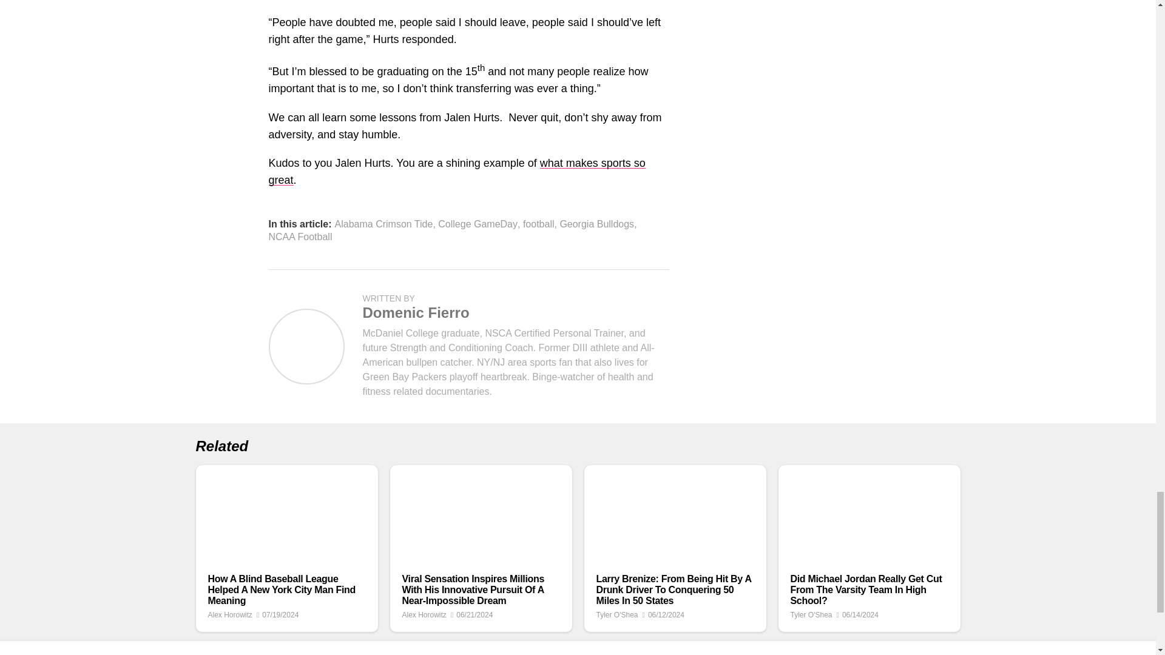 This screenshot has width=1165, height=655. I want to click on Posts by Domenic Fierro, so click(416, 313).